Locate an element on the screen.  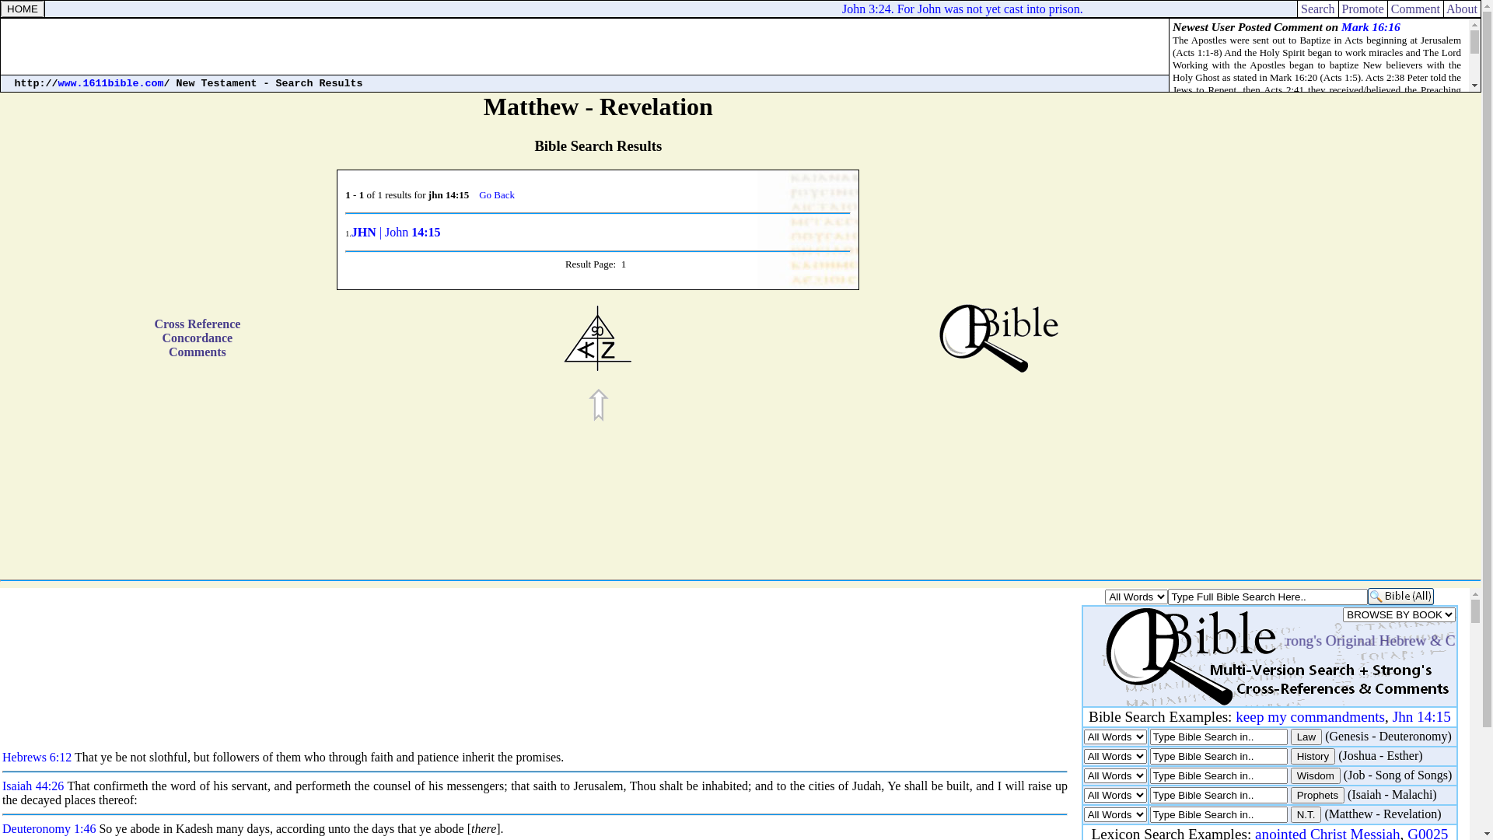
www.1611bible.com is located at coordinates (111, 84).